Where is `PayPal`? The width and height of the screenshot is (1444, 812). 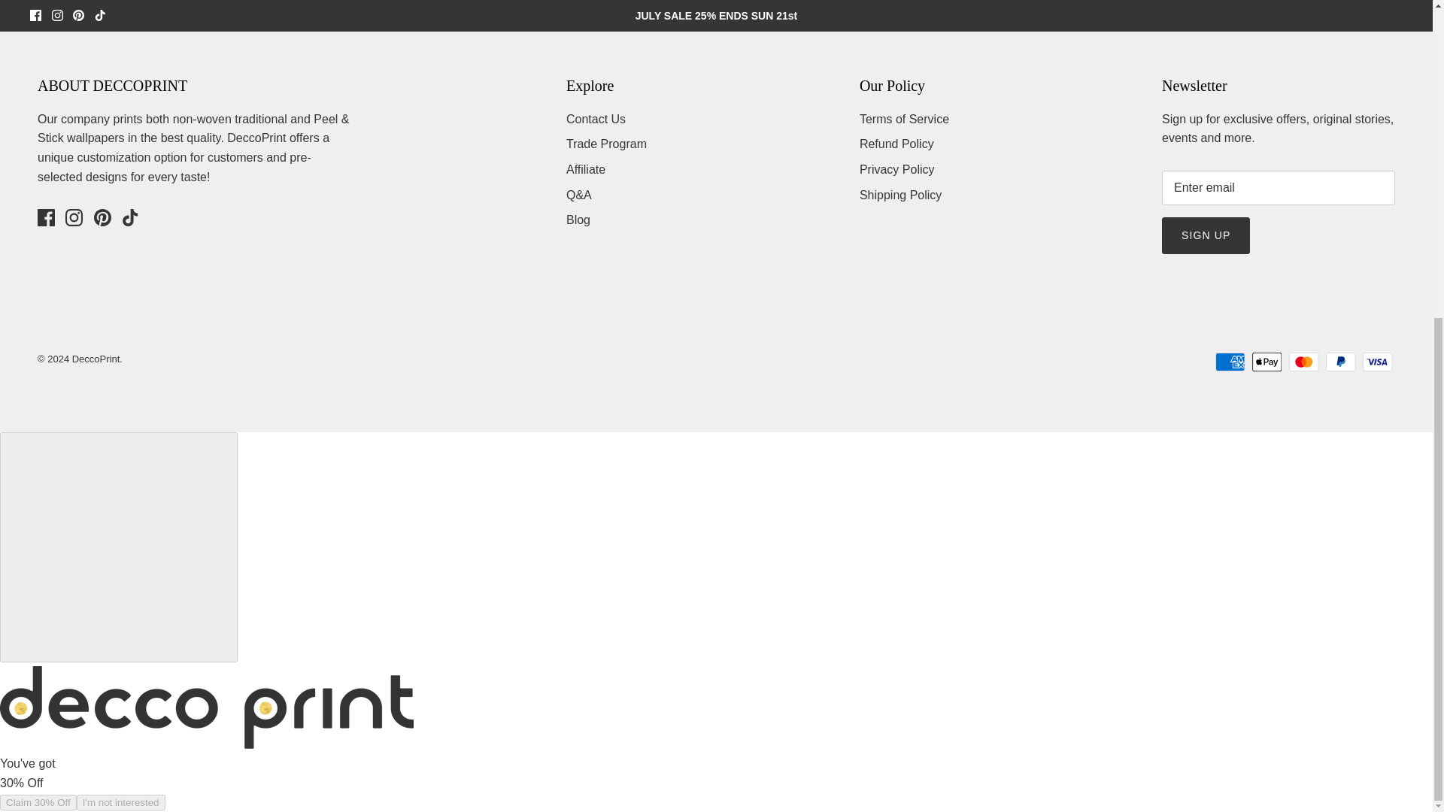 PayPal is located at coordinates (1340, 361).